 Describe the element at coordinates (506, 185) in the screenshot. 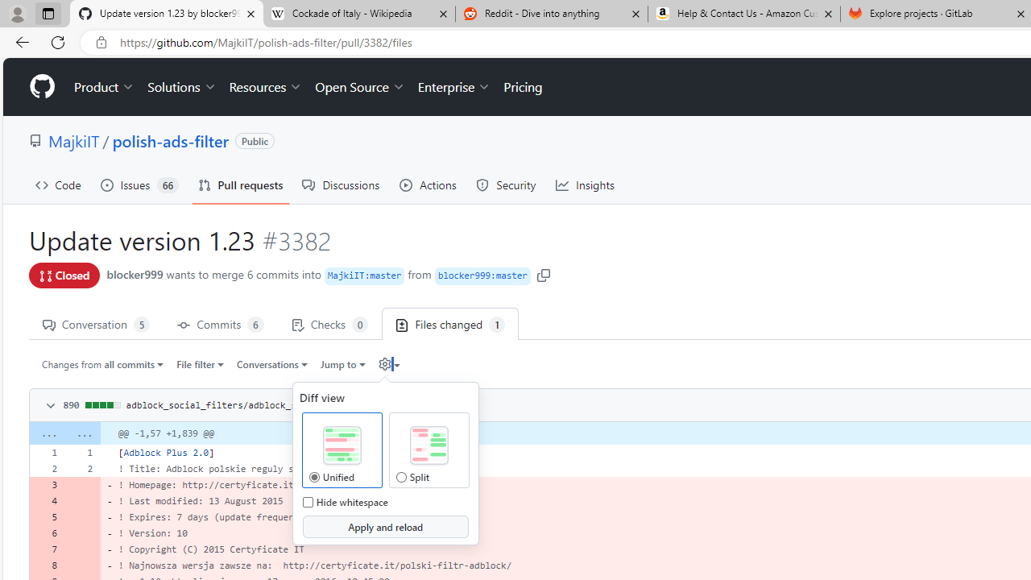

I see `Security` at that location.